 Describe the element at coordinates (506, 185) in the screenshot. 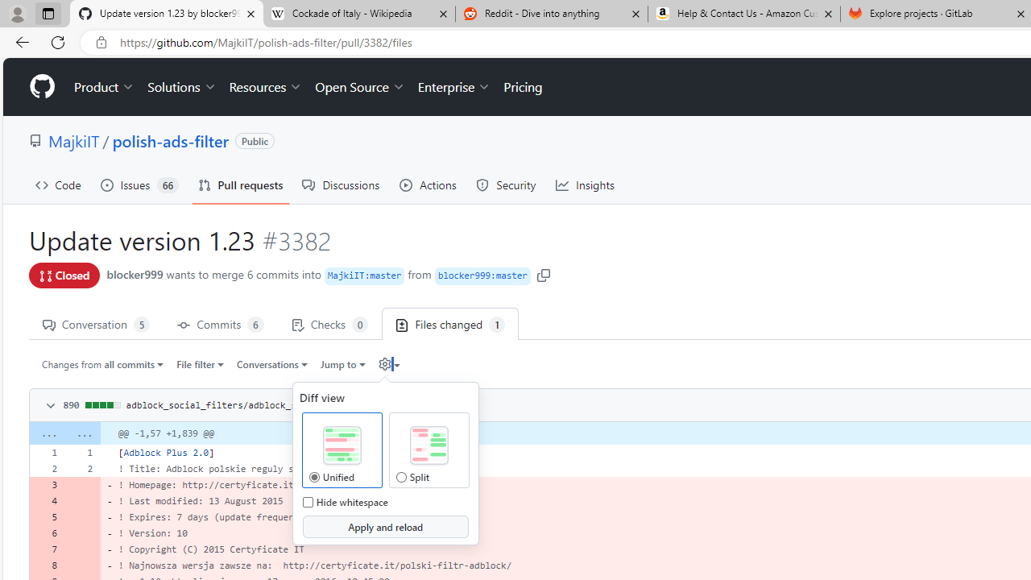

I see `Security` at that location.